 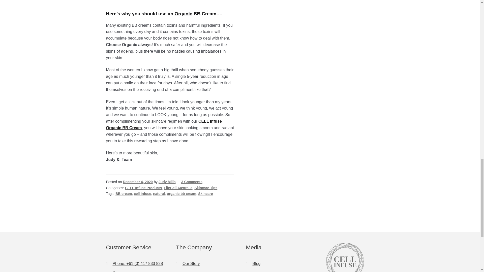 What do you see at coordinates (178, 188) in the screenshot?
I see `LifeCell Australia` at bounding box center [178, 188].